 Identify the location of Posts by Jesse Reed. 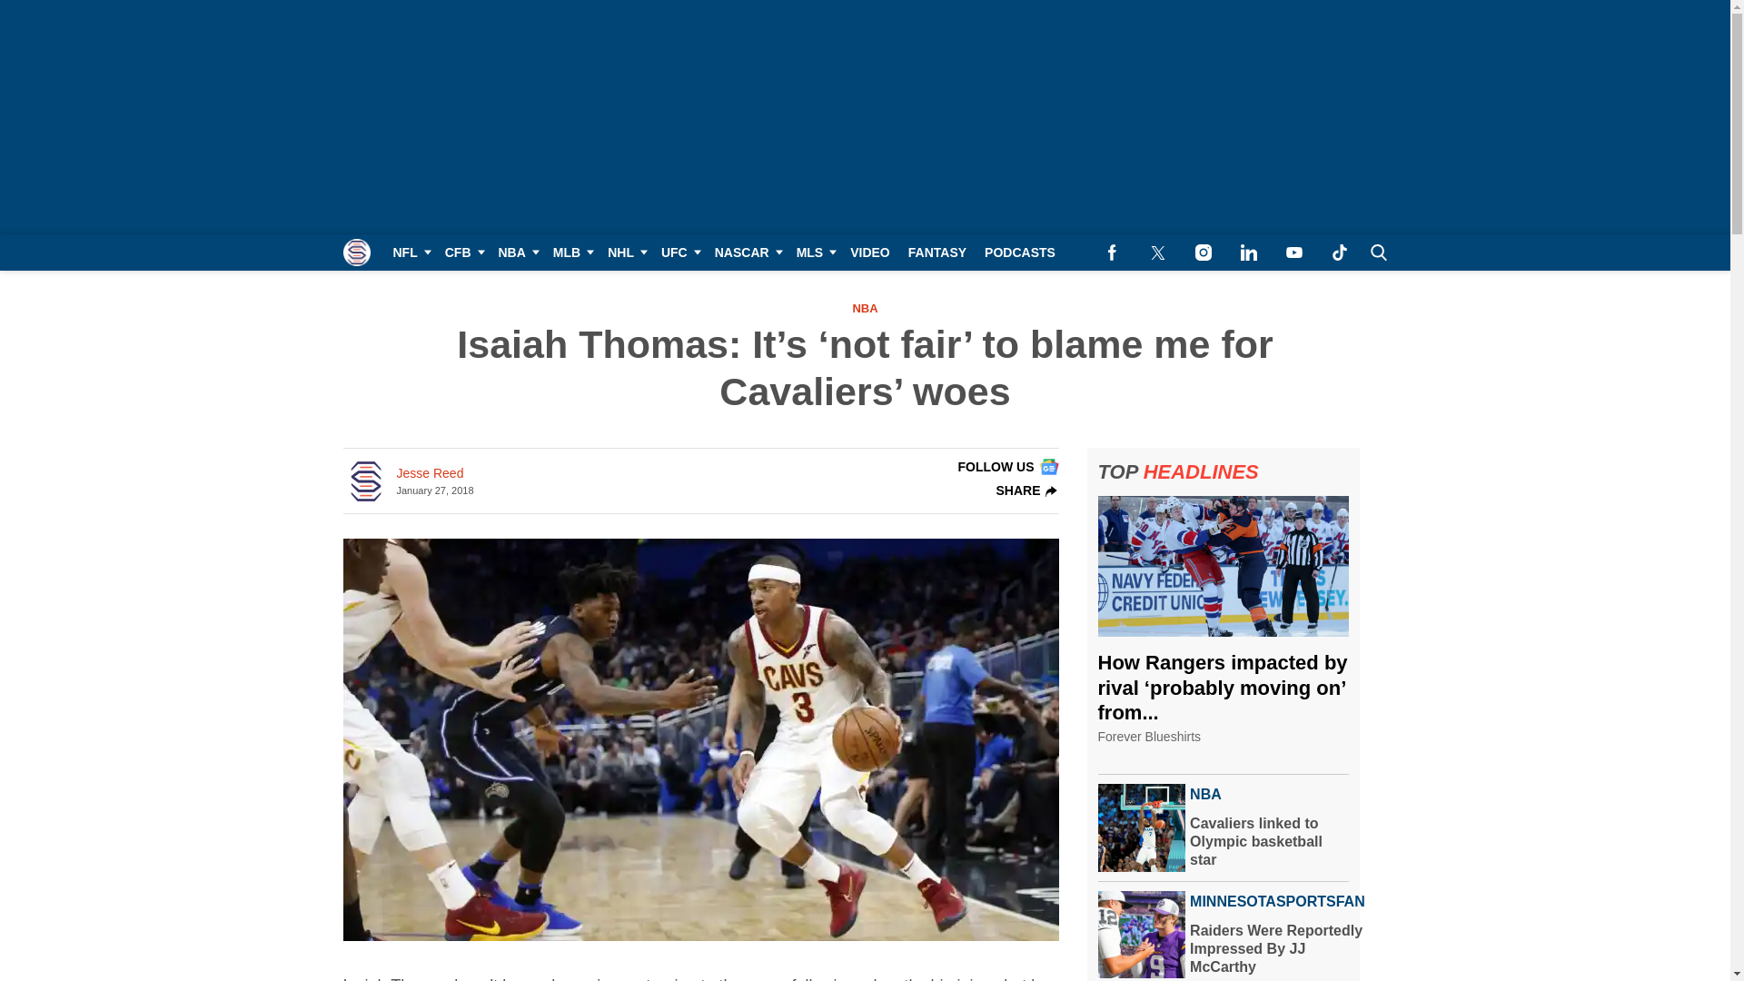
(429, 473).